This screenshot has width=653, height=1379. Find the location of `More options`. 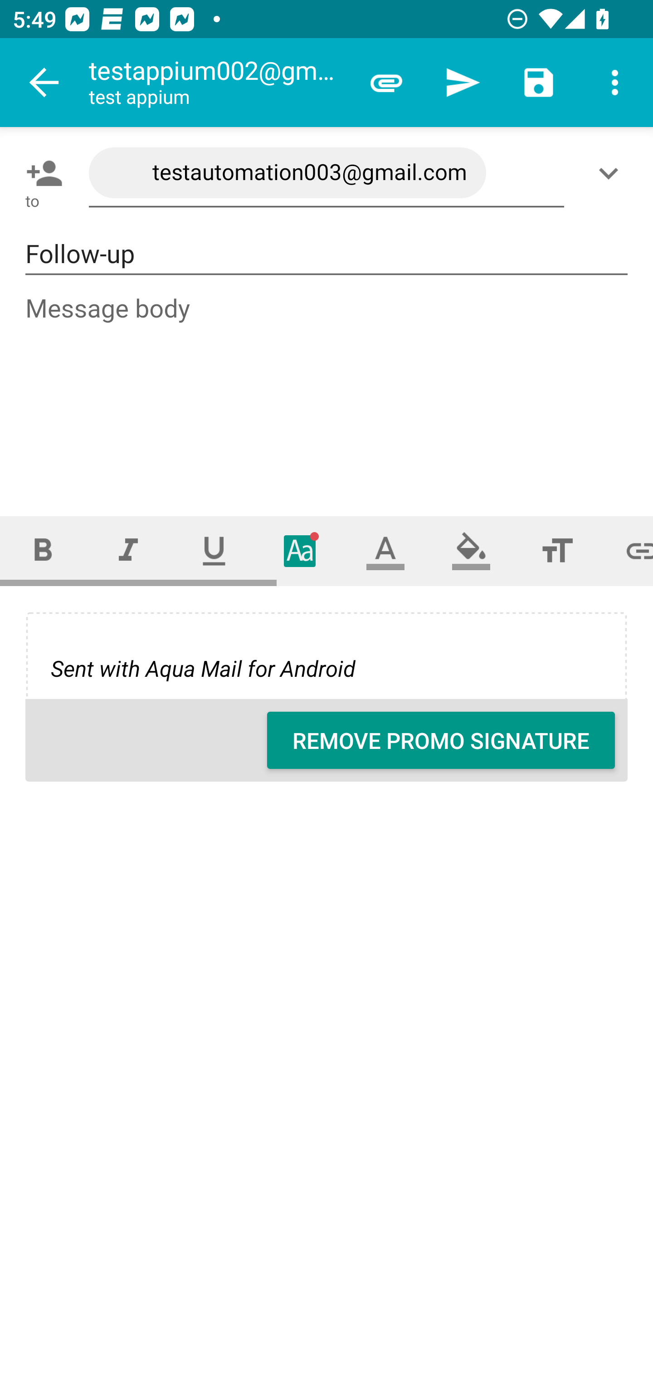

More options is located at coordinates (615, 83).